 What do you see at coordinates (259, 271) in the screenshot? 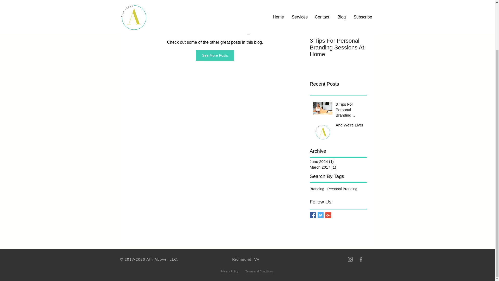
I see `Terms and Conditions` at bounding box center [259, 271].